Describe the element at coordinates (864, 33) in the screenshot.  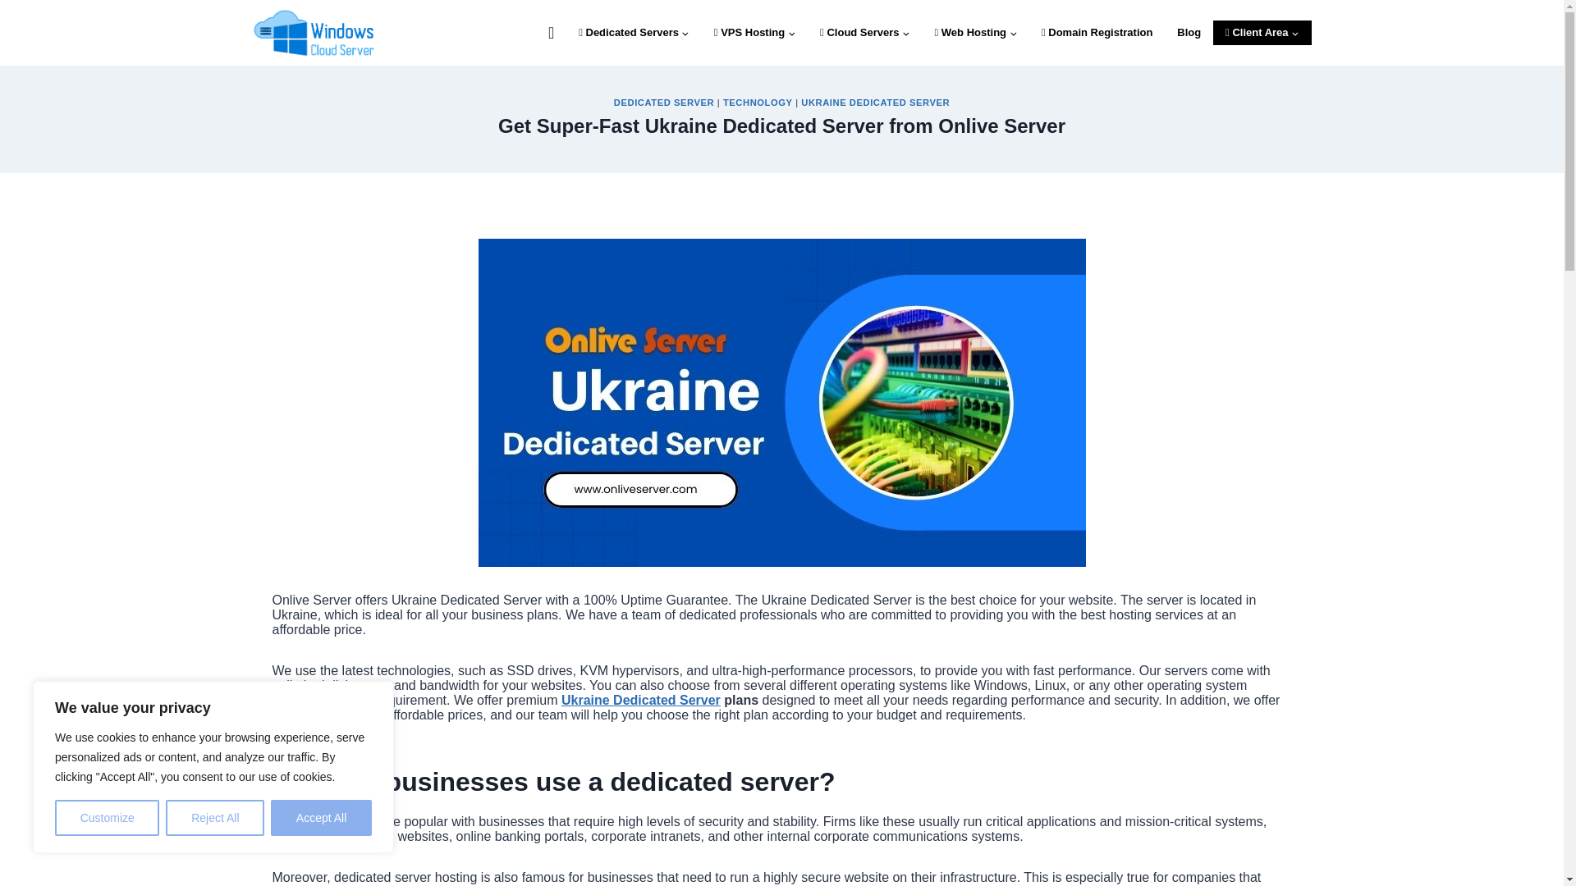
I see `Cloud Servers` at that location.